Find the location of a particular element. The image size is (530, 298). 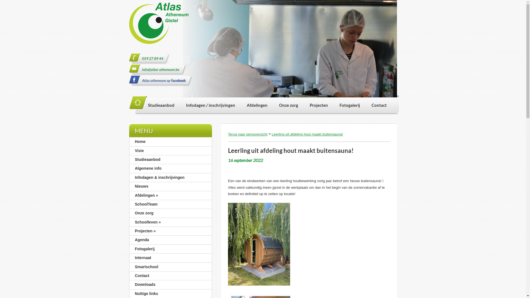

Fotogalerij is located at coordinates (172, 249).